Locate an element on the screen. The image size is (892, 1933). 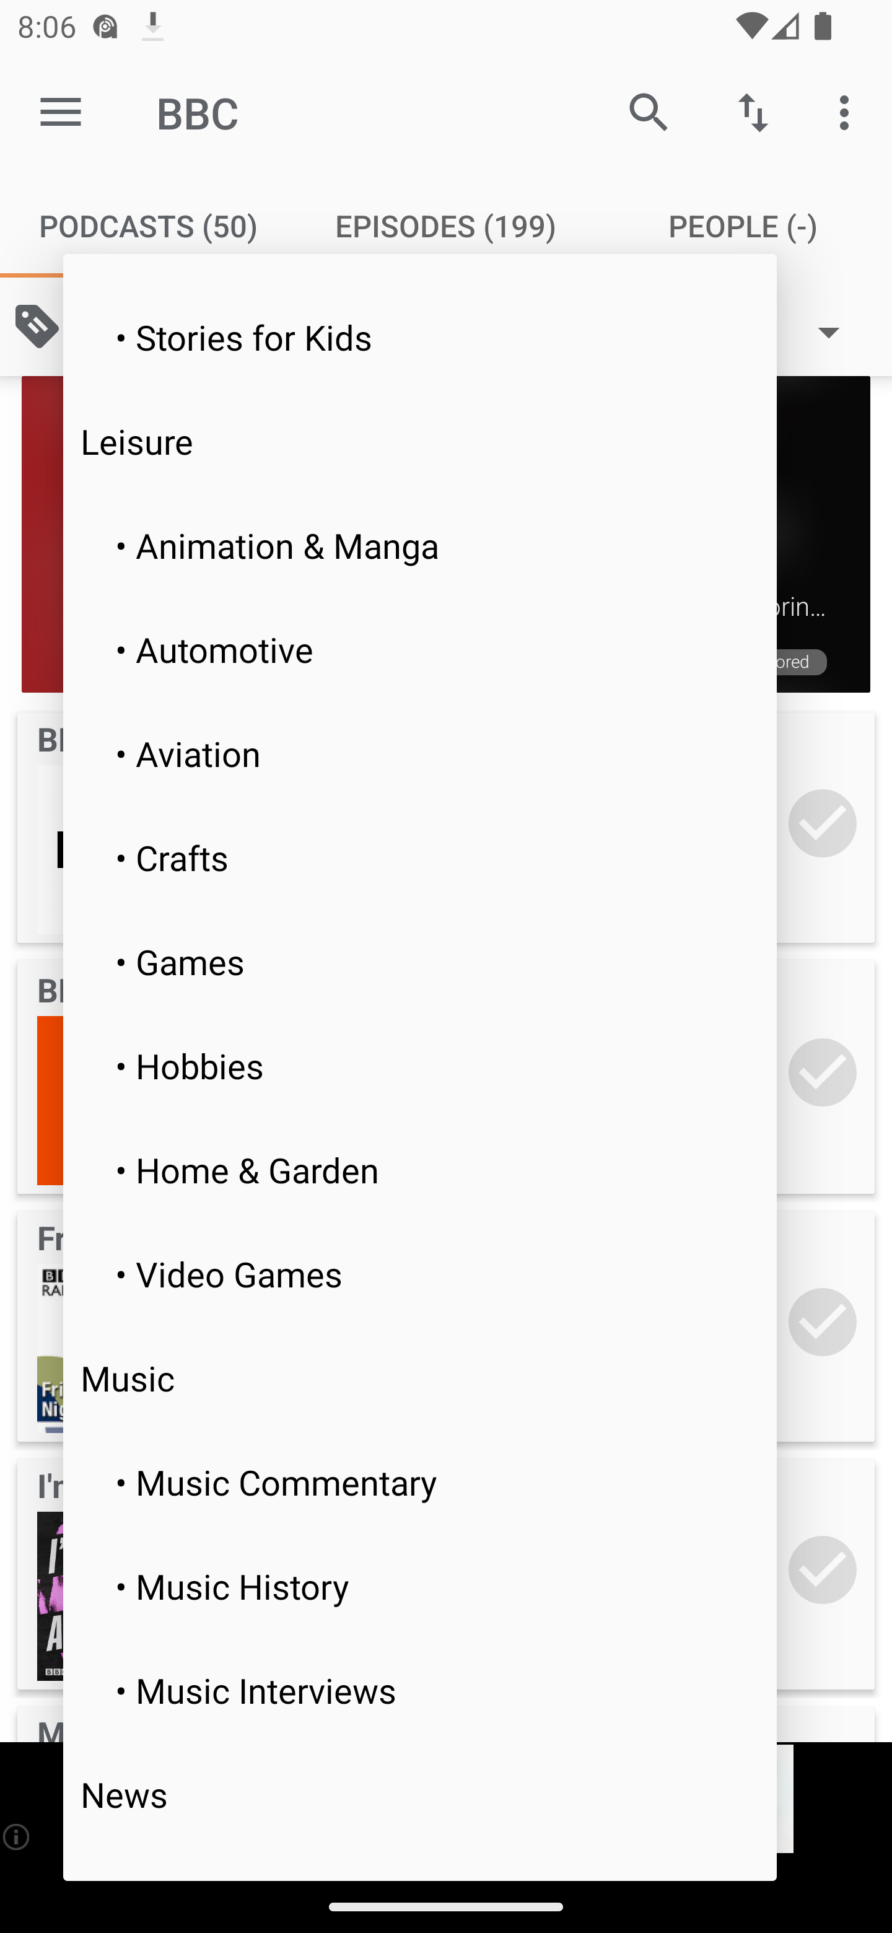
    • Games is located at coordinates (420, 962).